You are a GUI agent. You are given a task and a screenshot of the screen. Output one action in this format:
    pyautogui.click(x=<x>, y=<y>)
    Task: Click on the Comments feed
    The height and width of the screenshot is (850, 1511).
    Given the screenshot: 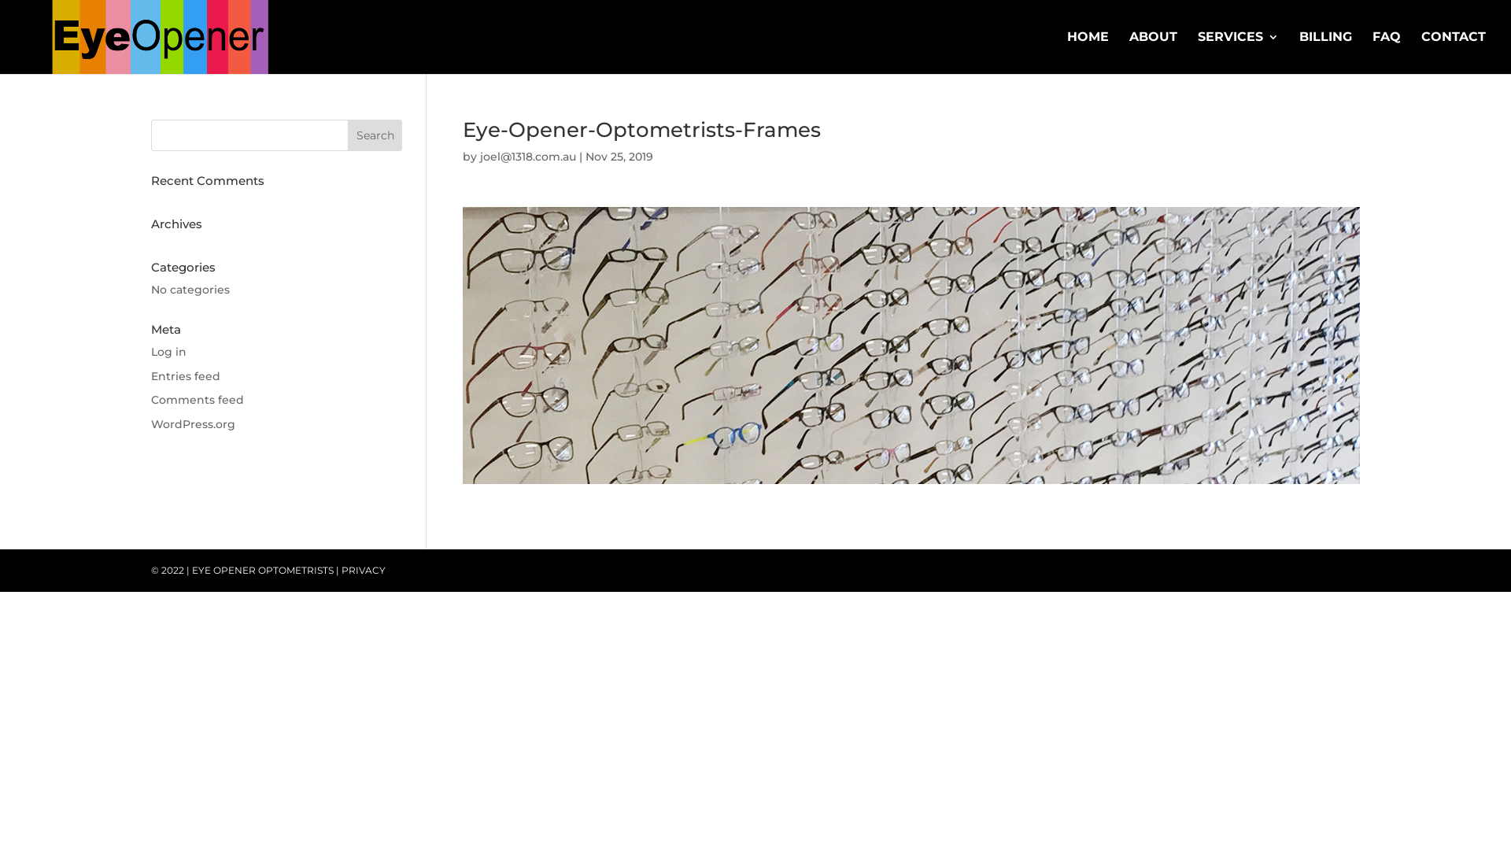 What is the action you would take?
    pyautogui.click(x=198, y=400)
    